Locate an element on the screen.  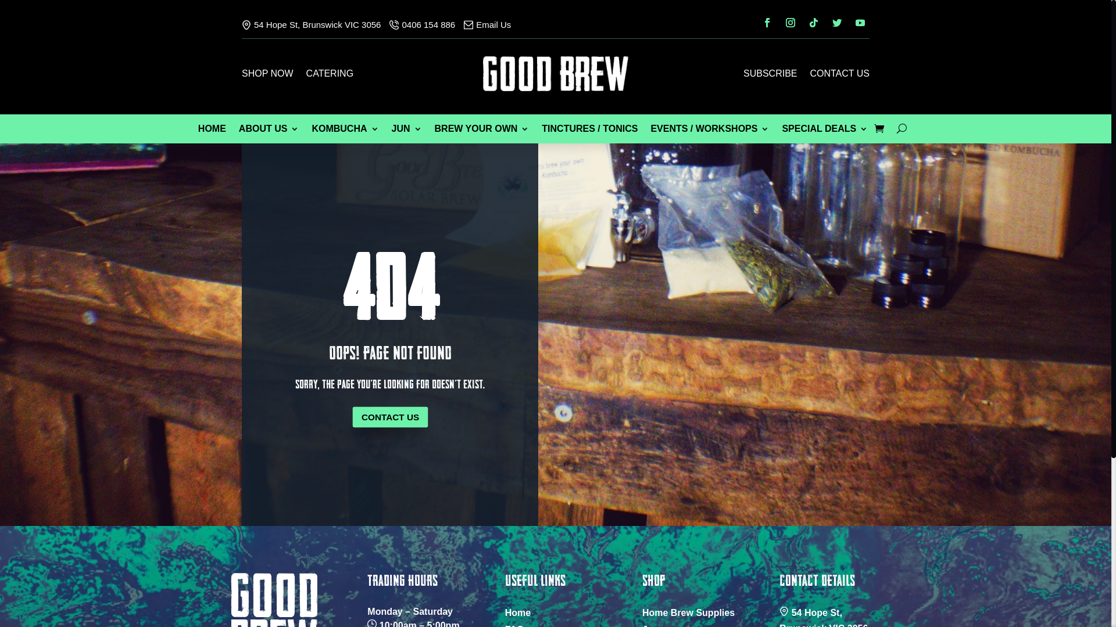
Home is located at coordinates (518, 613).